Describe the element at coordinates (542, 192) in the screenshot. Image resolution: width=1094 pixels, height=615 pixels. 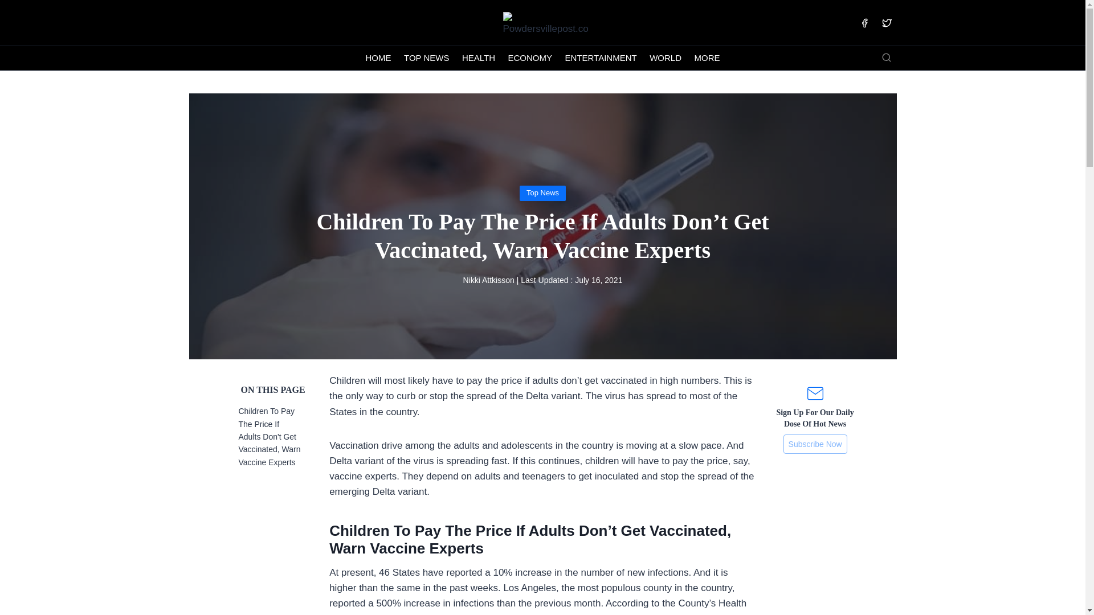
I see `Top News` at that location.